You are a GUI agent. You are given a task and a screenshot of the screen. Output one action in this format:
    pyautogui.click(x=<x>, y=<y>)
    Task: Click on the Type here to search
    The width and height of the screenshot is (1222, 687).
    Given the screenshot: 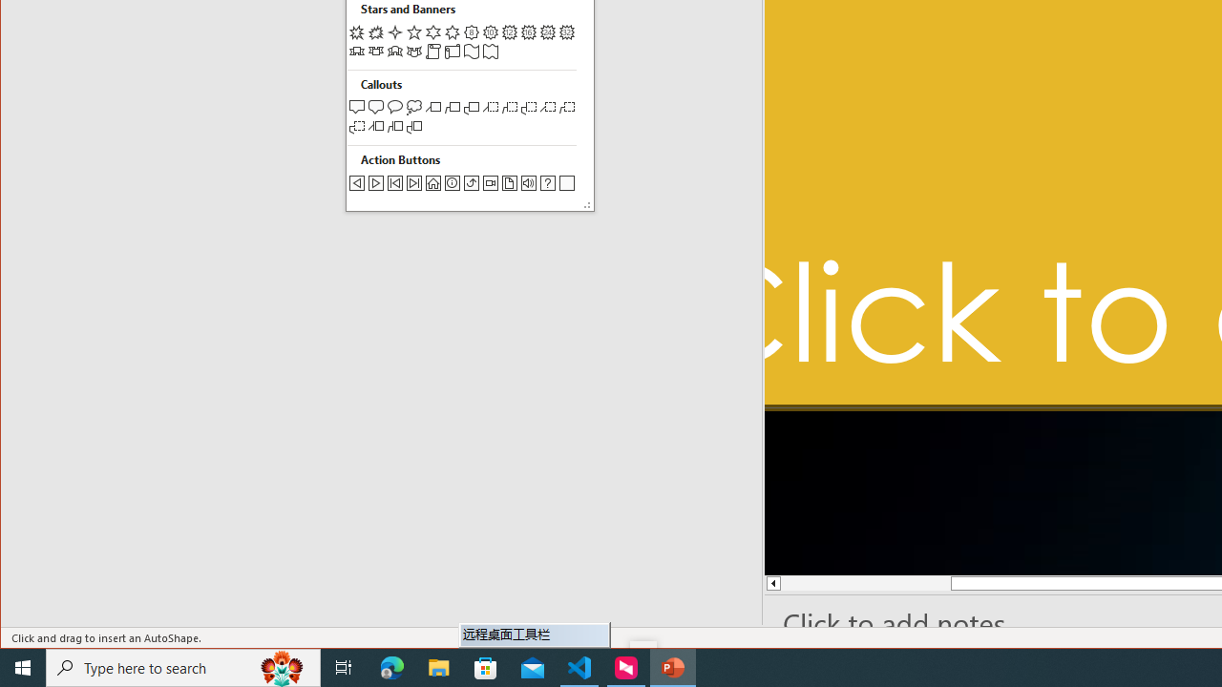 What is the action you would take?
    pyautogui.click(x=183, y=668)
    